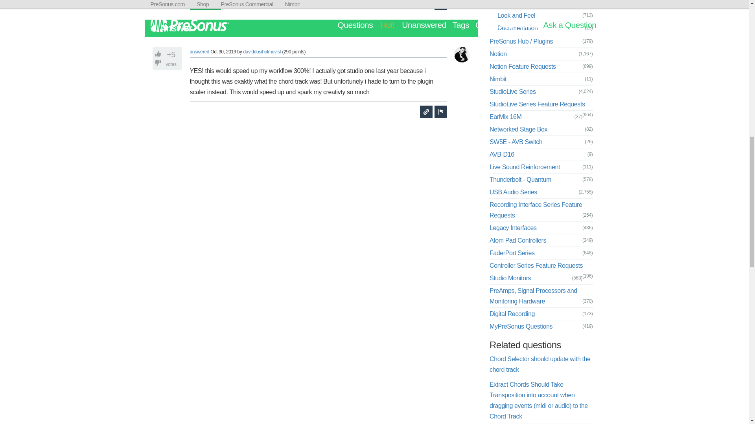 The width and height of the screenshot is (755, 424). What do you see at coordinates (440, 111) in the screenshot?
I see `Flag this answer as spam or inappropriate` at bounding box center [440, 111].